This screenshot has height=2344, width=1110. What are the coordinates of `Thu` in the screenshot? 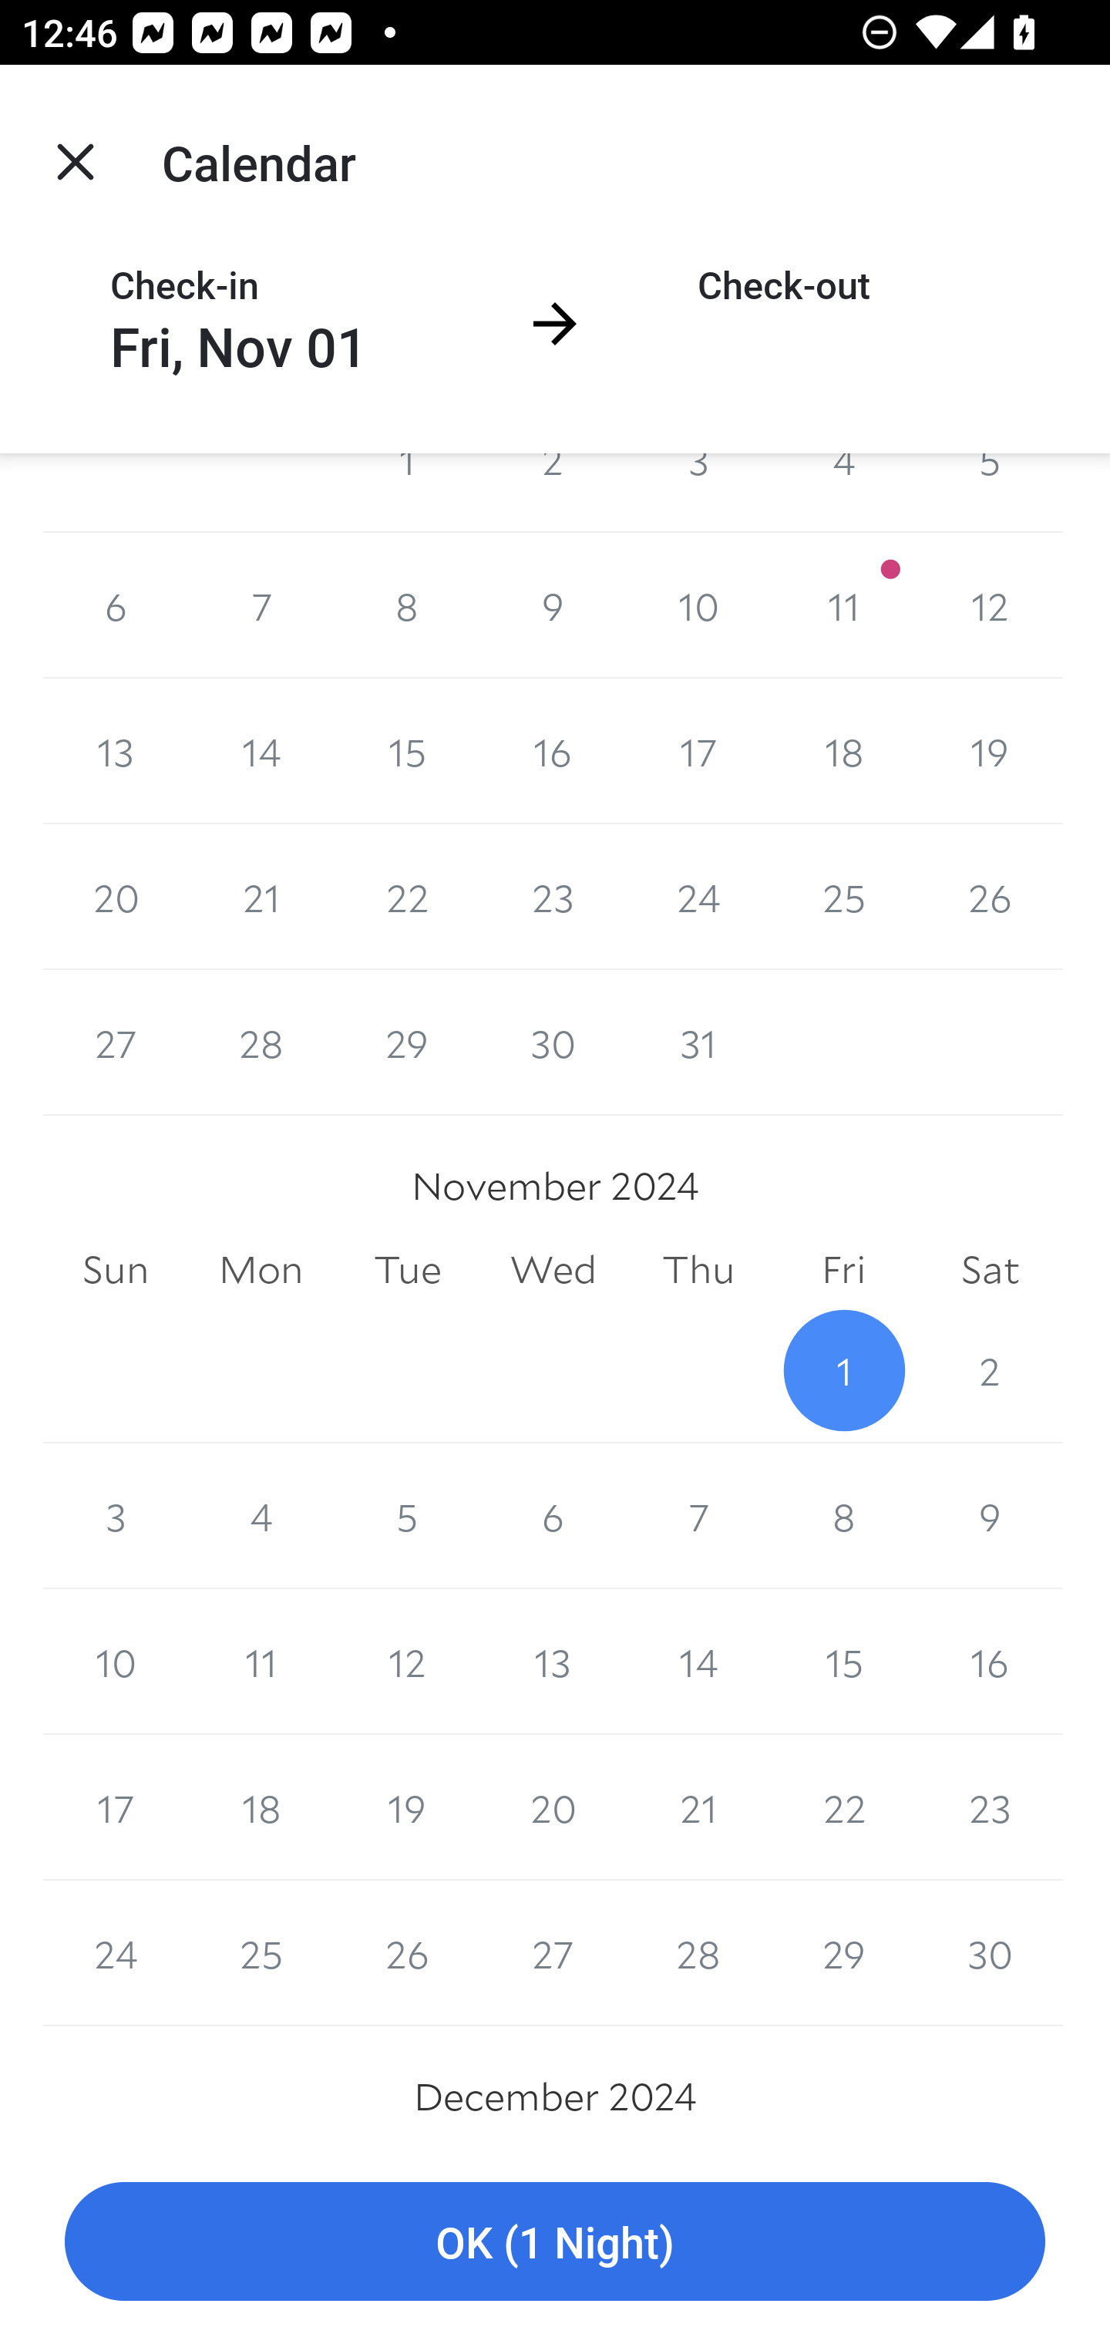 It's located at (698, 1271).